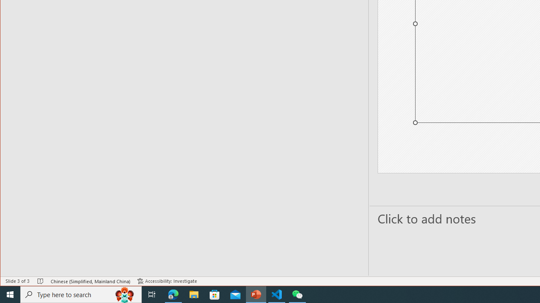  What do you see at coordinates (173, 295) in the screenshot?
I see `Microsoft Edge - 1 running window` at bounding box center [173, 295].